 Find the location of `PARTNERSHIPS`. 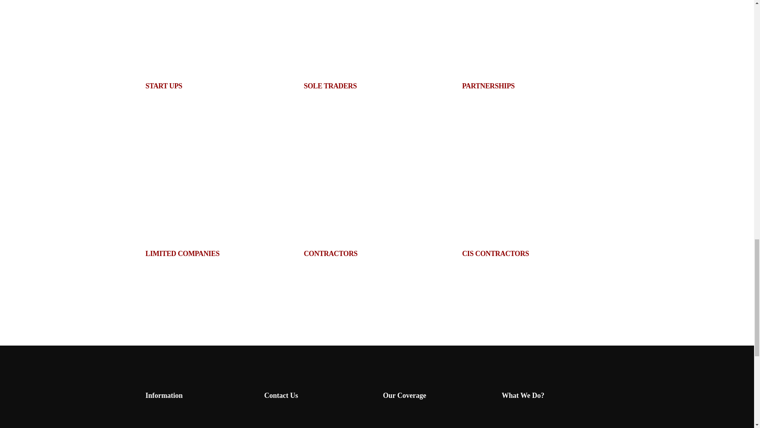

PARTNERSHIPS is located at coordinates (488, 86).